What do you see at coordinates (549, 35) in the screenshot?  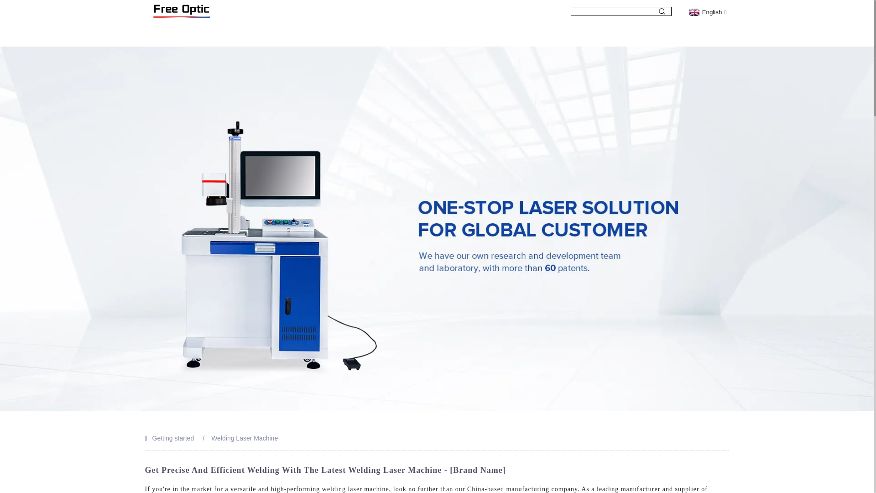 I see `Technical Support` at bounding box center [549, 35].